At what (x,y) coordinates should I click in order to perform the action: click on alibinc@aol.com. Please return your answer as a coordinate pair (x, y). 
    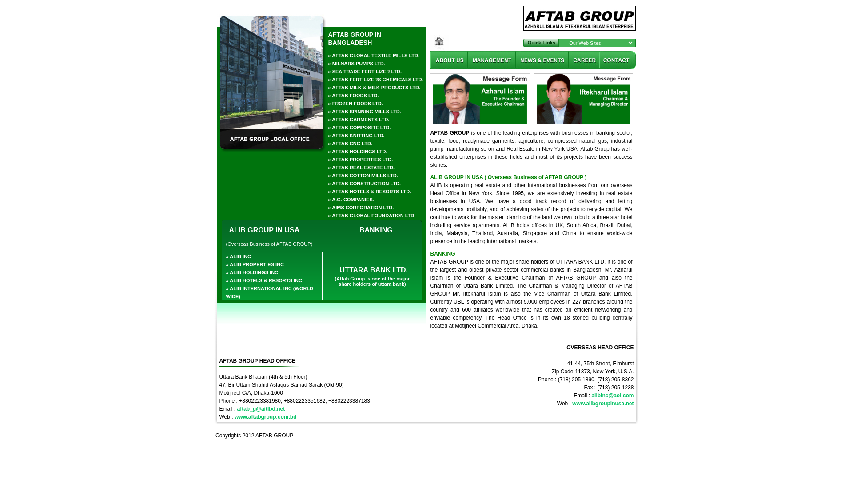
    Looking at the image, I should click on (612, 396).